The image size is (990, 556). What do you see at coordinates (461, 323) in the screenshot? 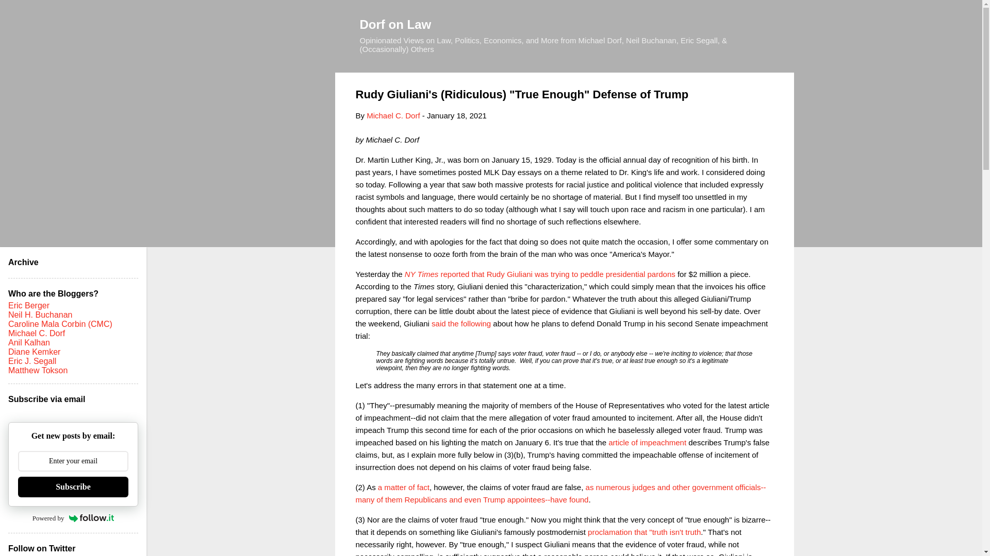
I see `said the following` at bounding box center [461, 323].